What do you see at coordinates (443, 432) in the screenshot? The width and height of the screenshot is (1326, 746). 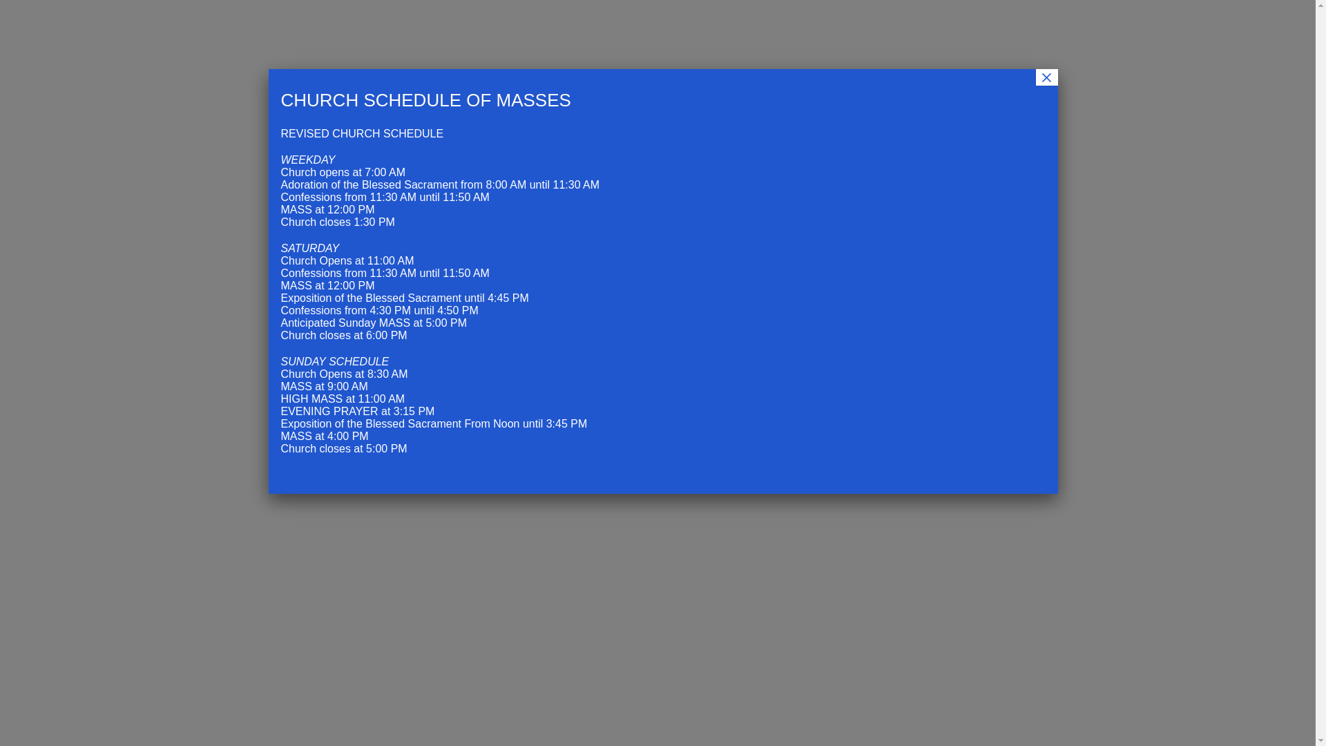 I see `16th` at bounding box center [443, 432].